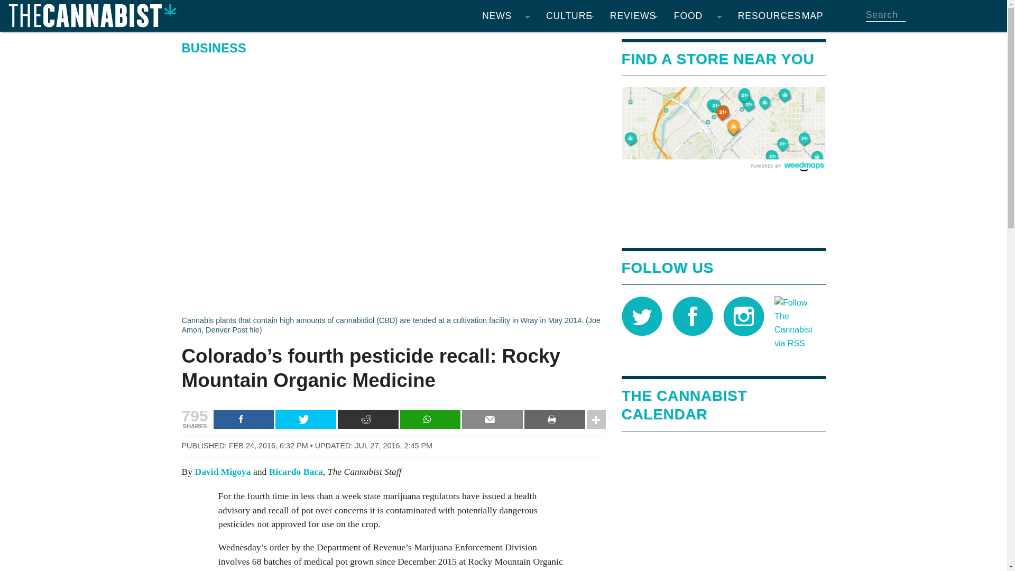  What do you see at coordinates (633, 85) in the screenshot?
I see `GONE HEMP` at bounding box center [633, 85].